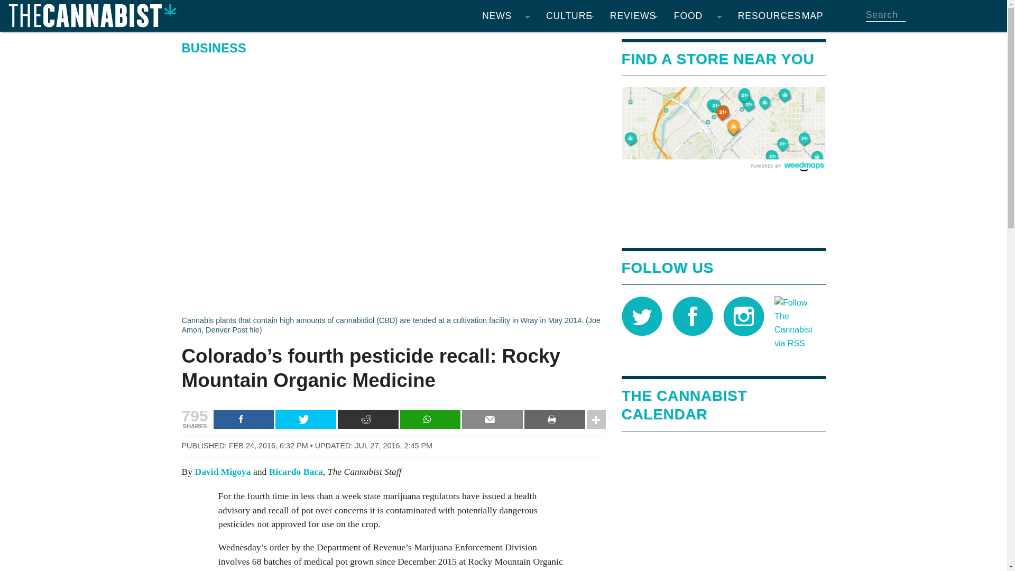  What do you see at coordinates (633, 85) in the screenshot?
I see `GONE HEMP` at bounding box center [633, 85].